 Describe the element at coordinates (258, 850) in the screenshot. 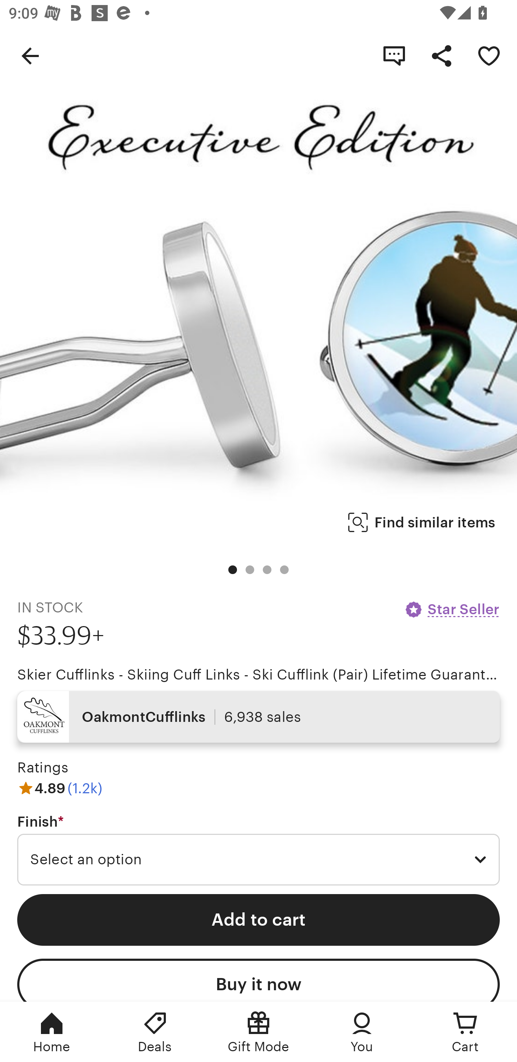

I see `Finish * Required Select an option` at that location.